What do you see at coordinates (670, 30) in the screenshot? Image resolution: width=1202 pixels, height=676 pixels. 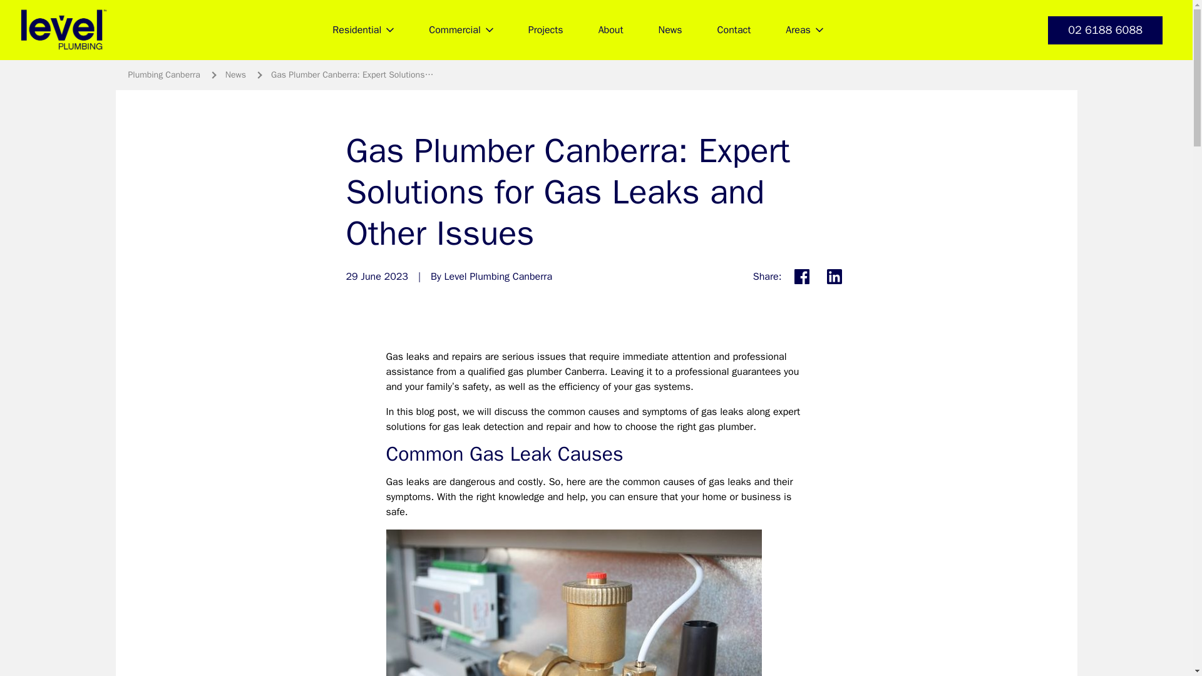 I see `News` at bounding box center [670, 30].